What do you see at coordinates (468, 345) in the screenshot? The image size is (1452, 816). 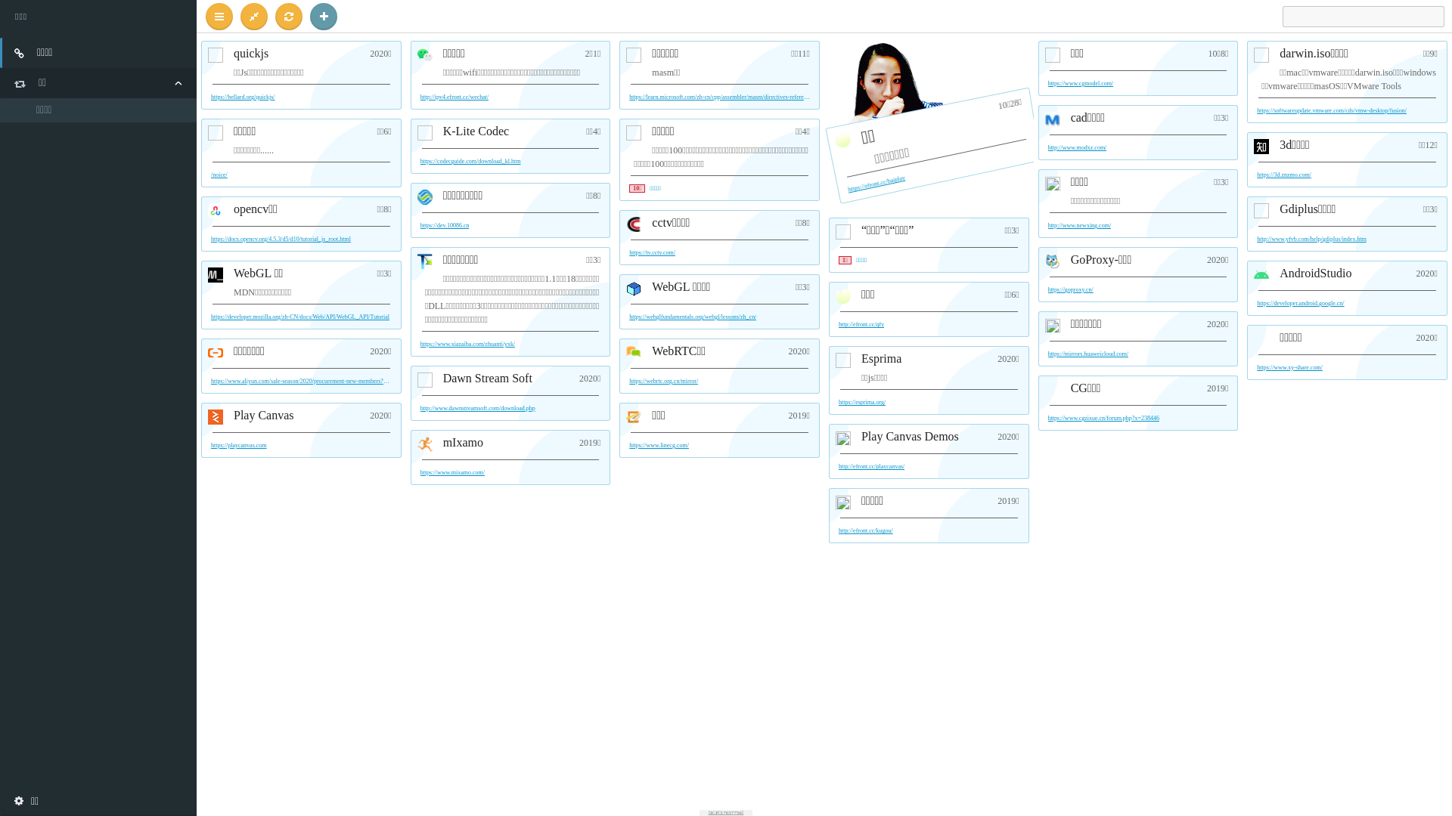 I see `https://www.xiazaiba.com/zhuanti/yxk/` at bounding box center [468, 345].